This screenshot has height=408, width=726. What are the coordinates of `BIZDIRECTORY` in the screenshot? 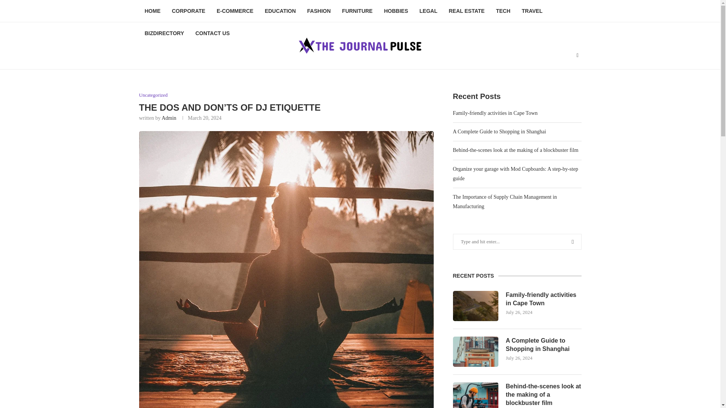 It's located at (164, 33).